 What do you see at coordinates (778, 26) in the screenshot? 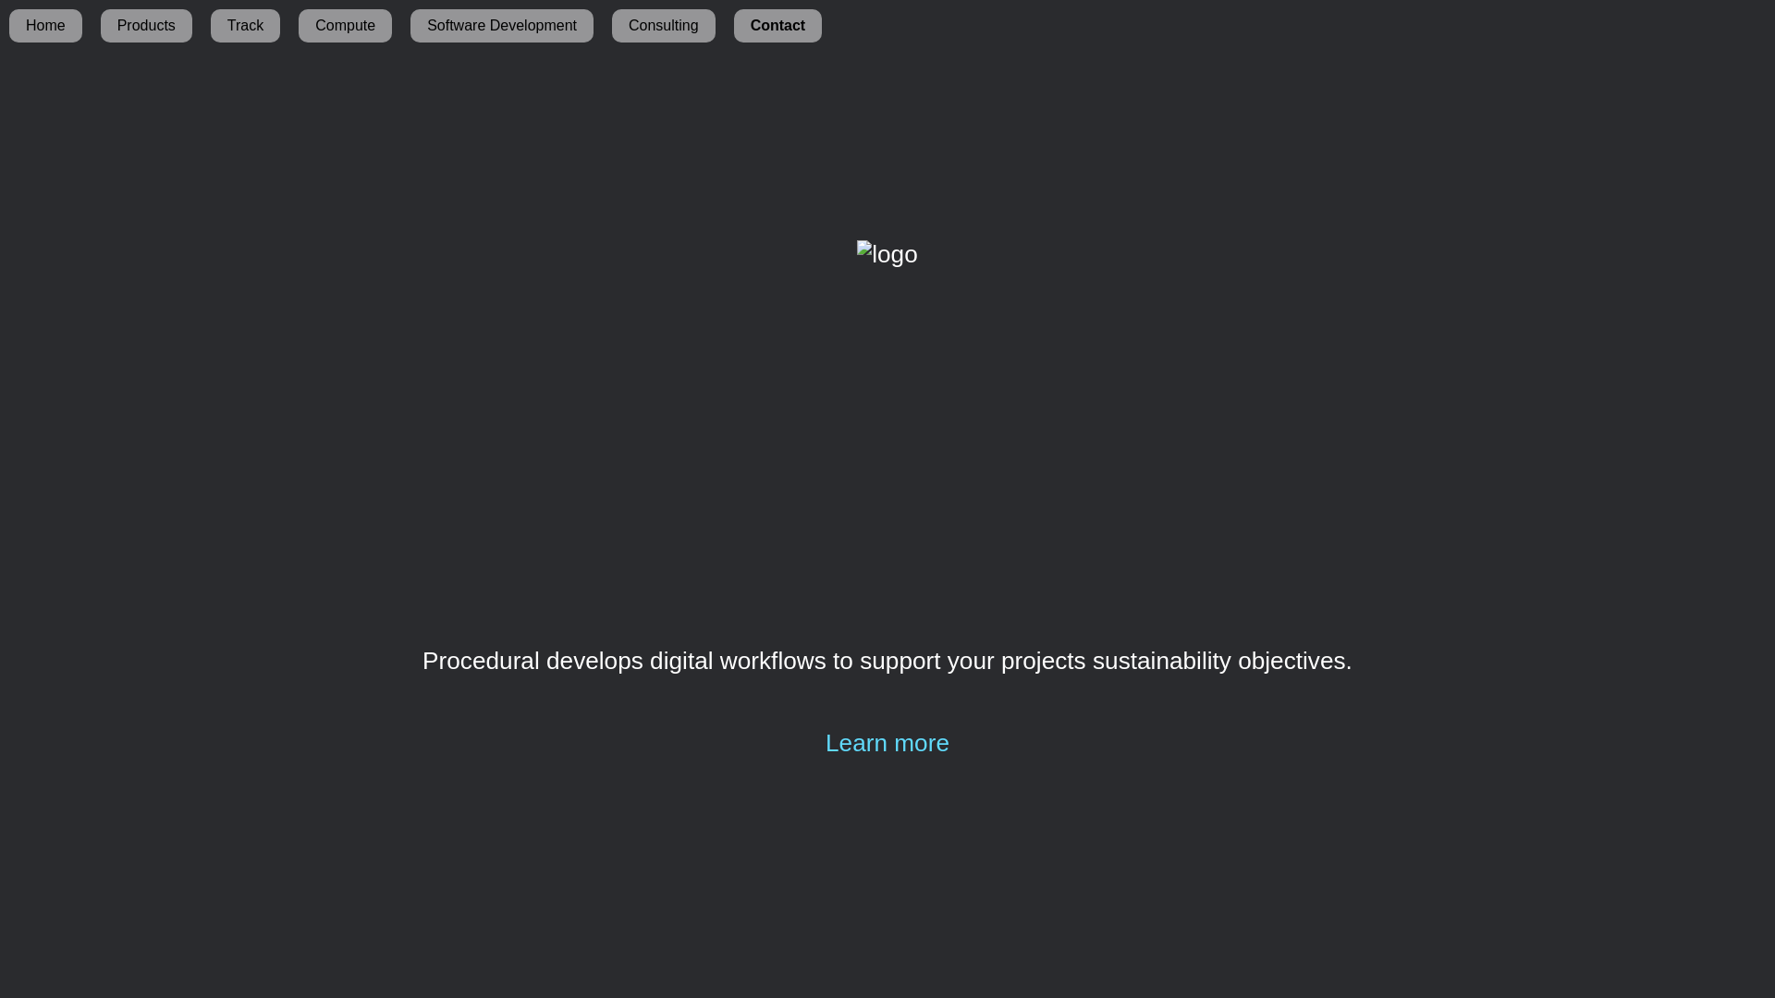
I see `Contact` at bounding box center [778, 26].